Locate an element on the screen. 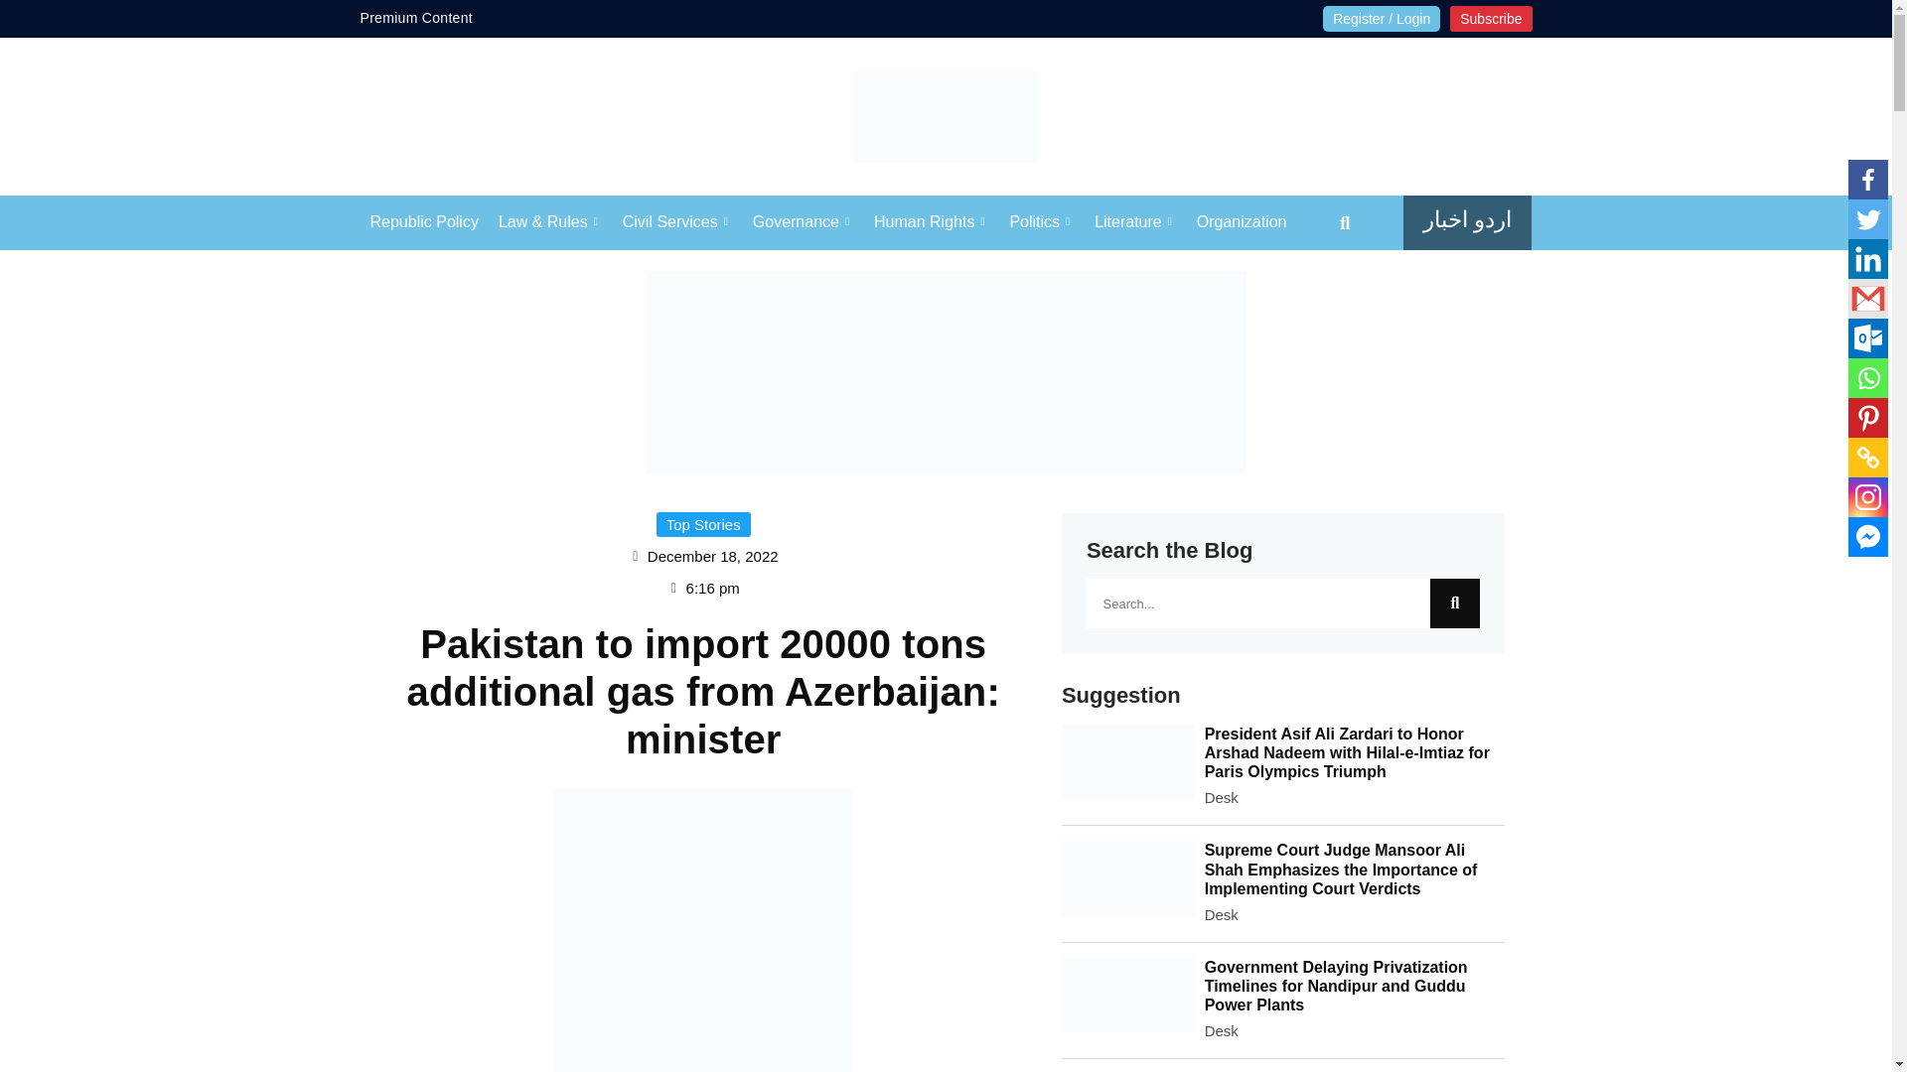 This screenshot has width=1907, height=1072. Subscribe is located at coordinates (1490, 19).